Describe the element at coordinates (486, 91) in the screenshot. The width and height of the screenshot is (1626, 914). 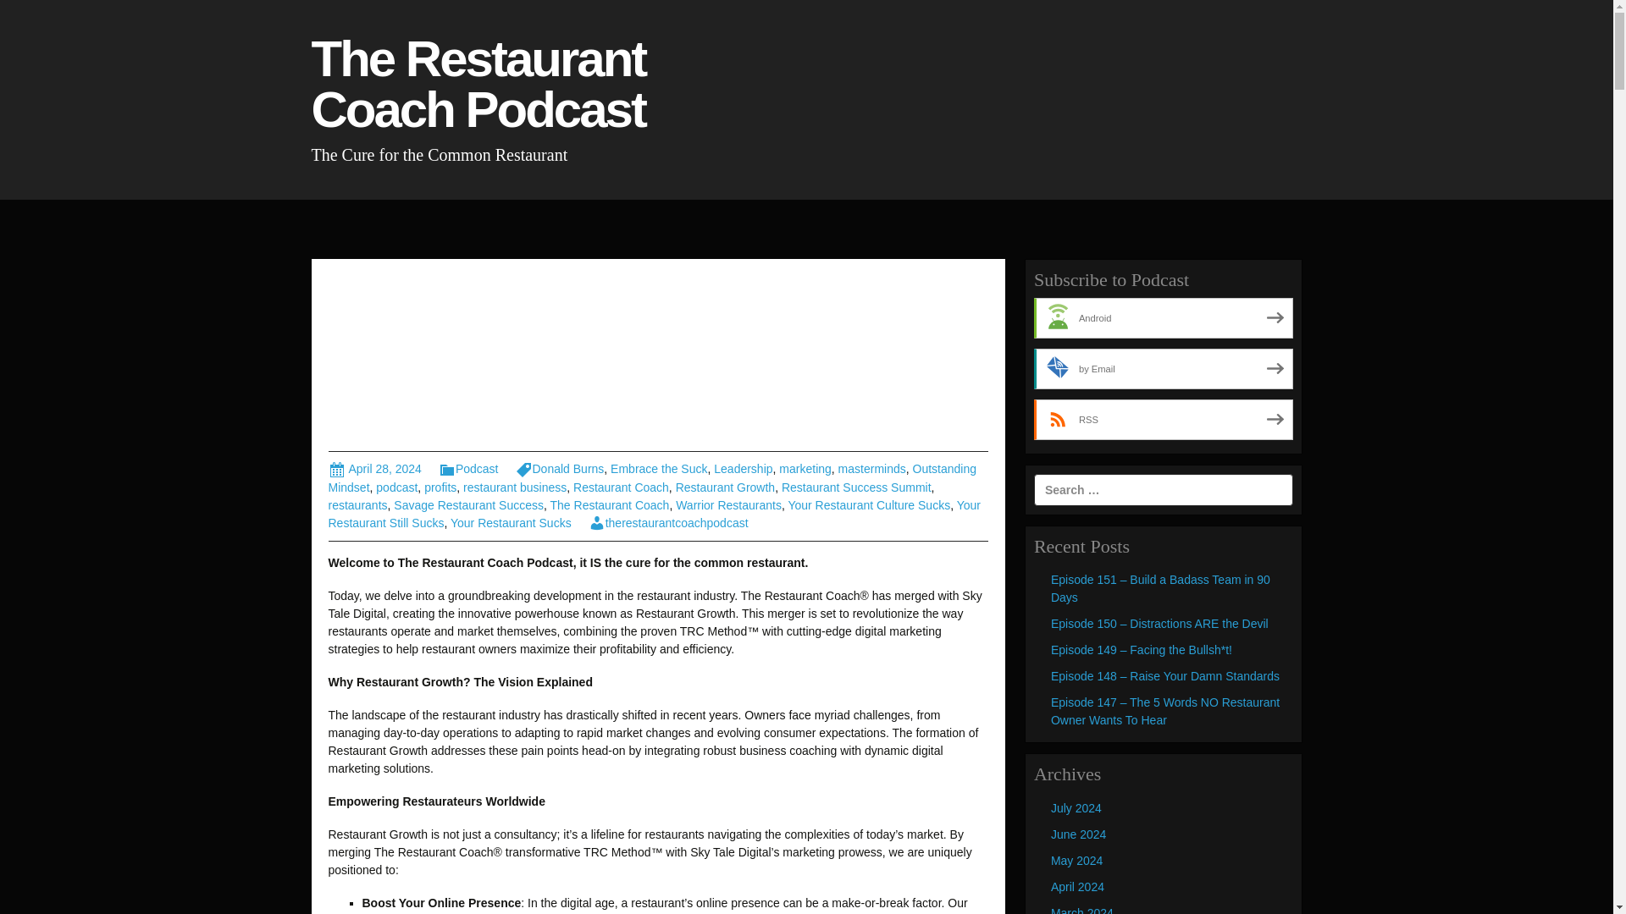
I see `The Restaurant Coach Podcast` at that location.